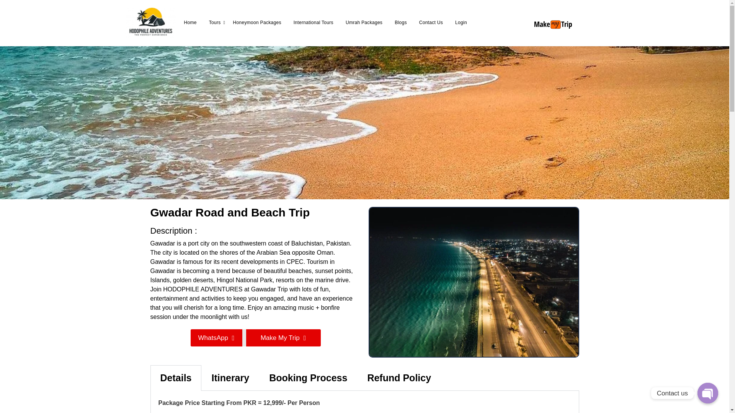 The image size is (735, 413). What do you see at coordinates (473, 282) in the screenshot?
I see `Gwadar-Marine-Drive-Alpas-Travels-Photo-Slider-1` at bounding box center [473, 282].